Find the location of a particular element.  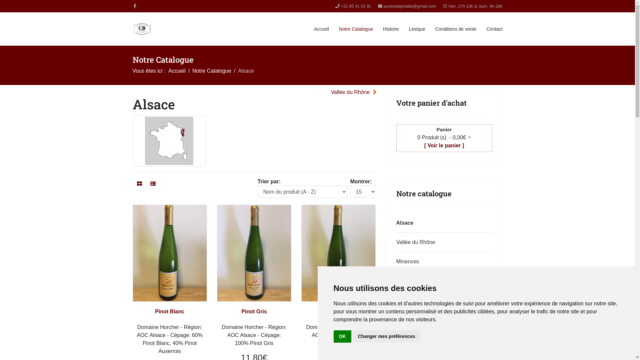

Histoire is located at coordinates (391, 29).